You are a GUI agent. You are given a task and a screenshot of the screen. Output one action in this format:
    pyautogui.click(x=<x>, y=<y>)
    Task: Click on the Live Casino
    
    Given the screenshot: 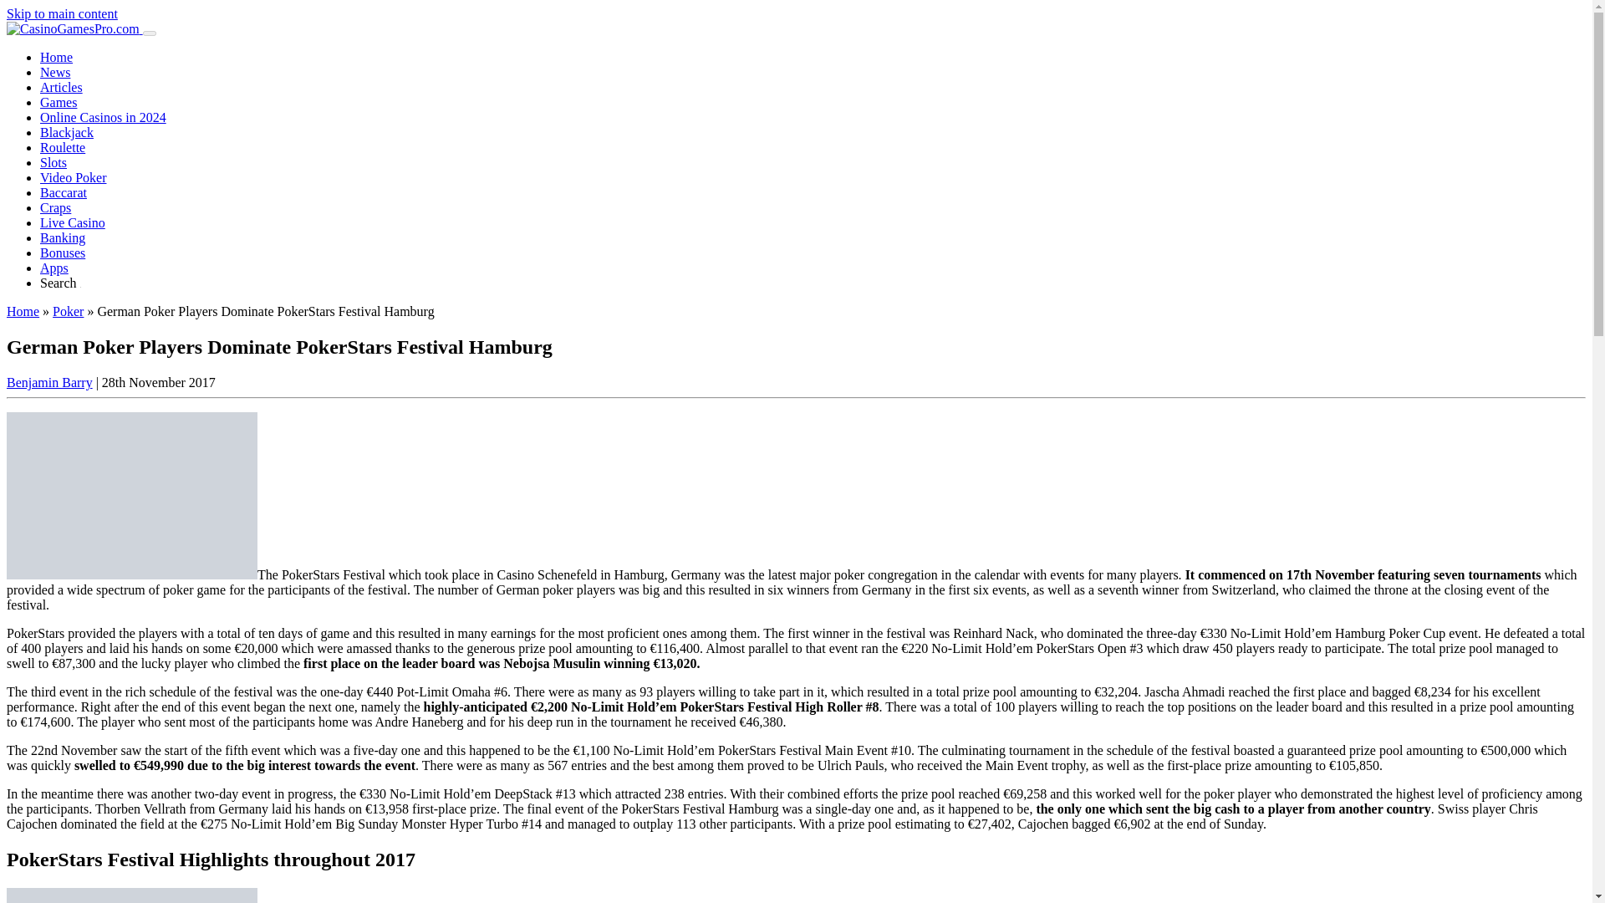 What is the action you would take?
    pyautogui.click(x=73, y=222)
    